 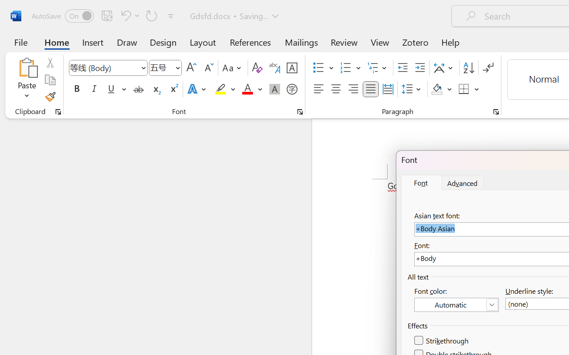 I want to click on Grow Font, so click(x=191, y=68).